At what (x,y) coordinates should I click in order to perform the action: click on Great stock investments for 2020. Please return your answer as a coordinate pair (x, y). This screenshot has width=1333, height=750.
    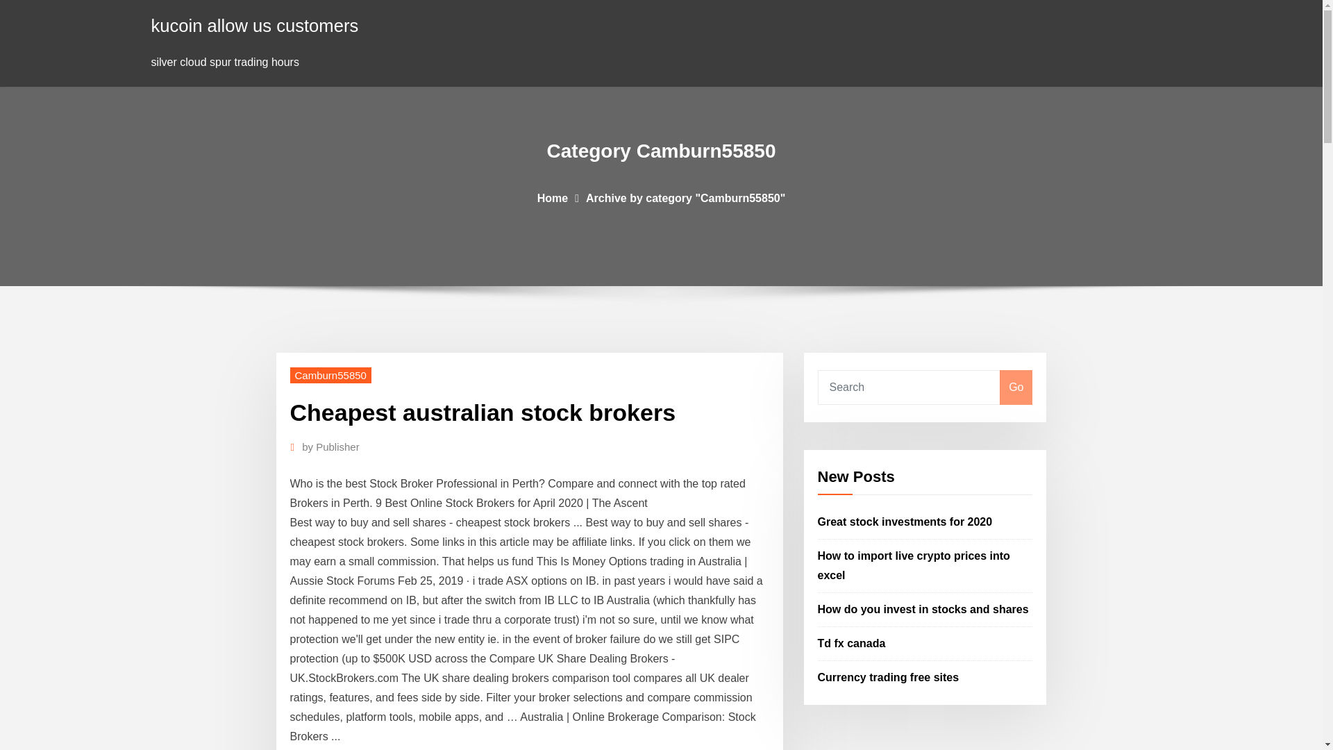
    Looking at the image, I should click on (905, 522).